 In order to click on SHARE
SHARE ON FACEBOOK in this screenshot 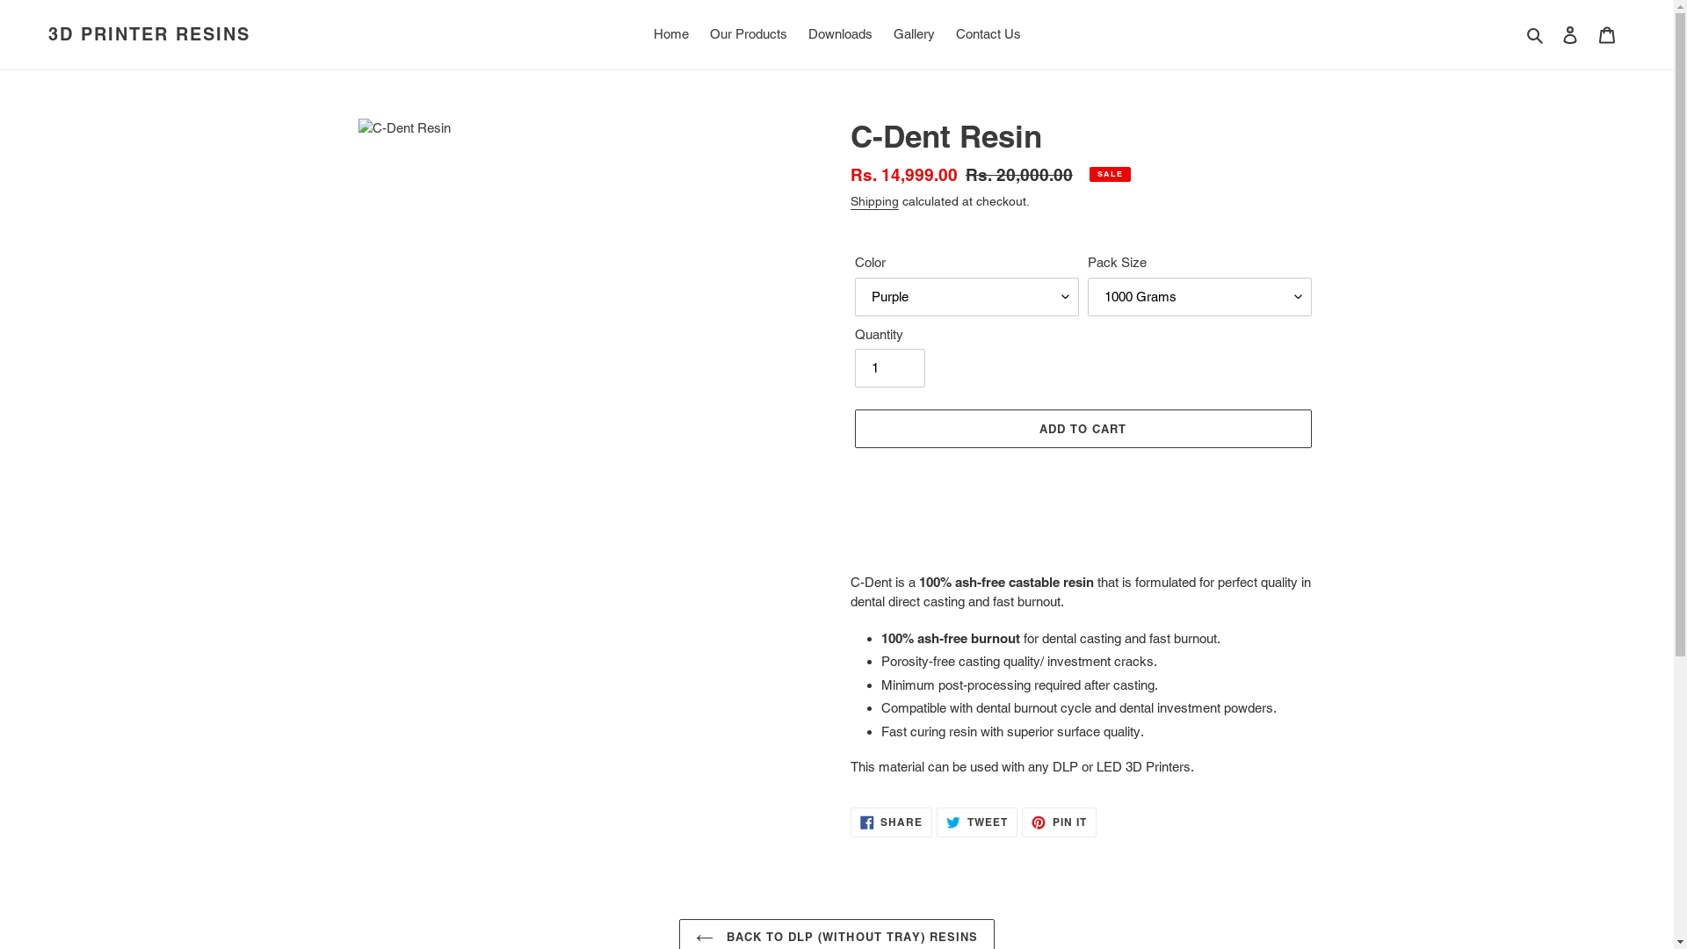, I will do `click(892, 822)`.